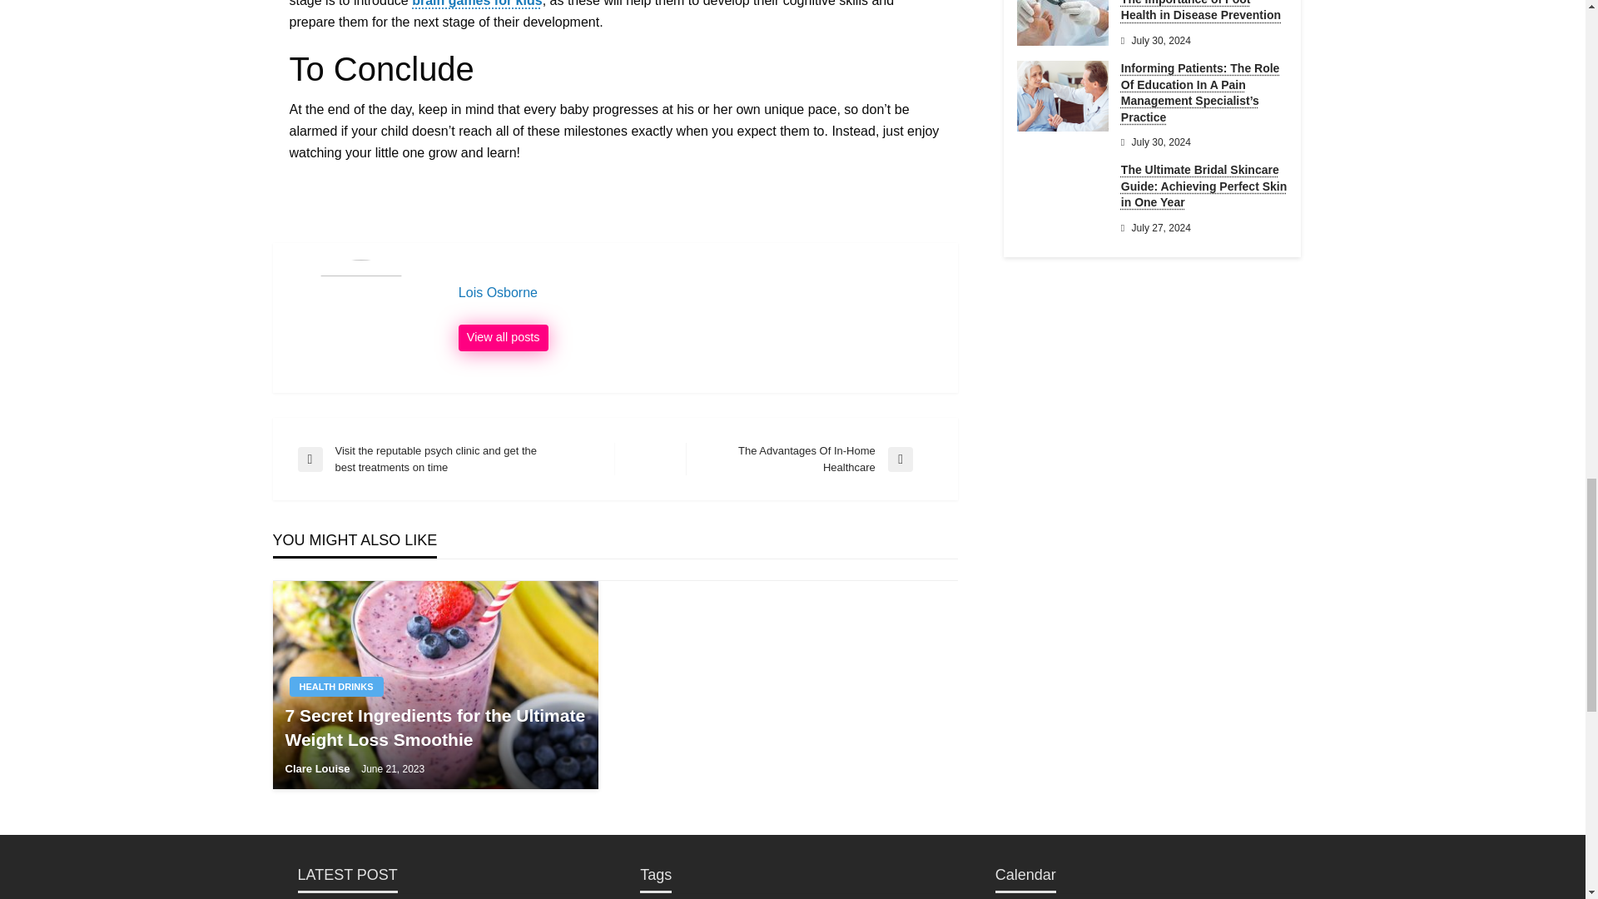 Image resolution: width=1598 pixels, height=899 pixels. Describe the element at coordinates (503, 338) in the screenshot. I see `7 Secret Ingredients for the Ultimate Weight Loss Smoothie` at that location.